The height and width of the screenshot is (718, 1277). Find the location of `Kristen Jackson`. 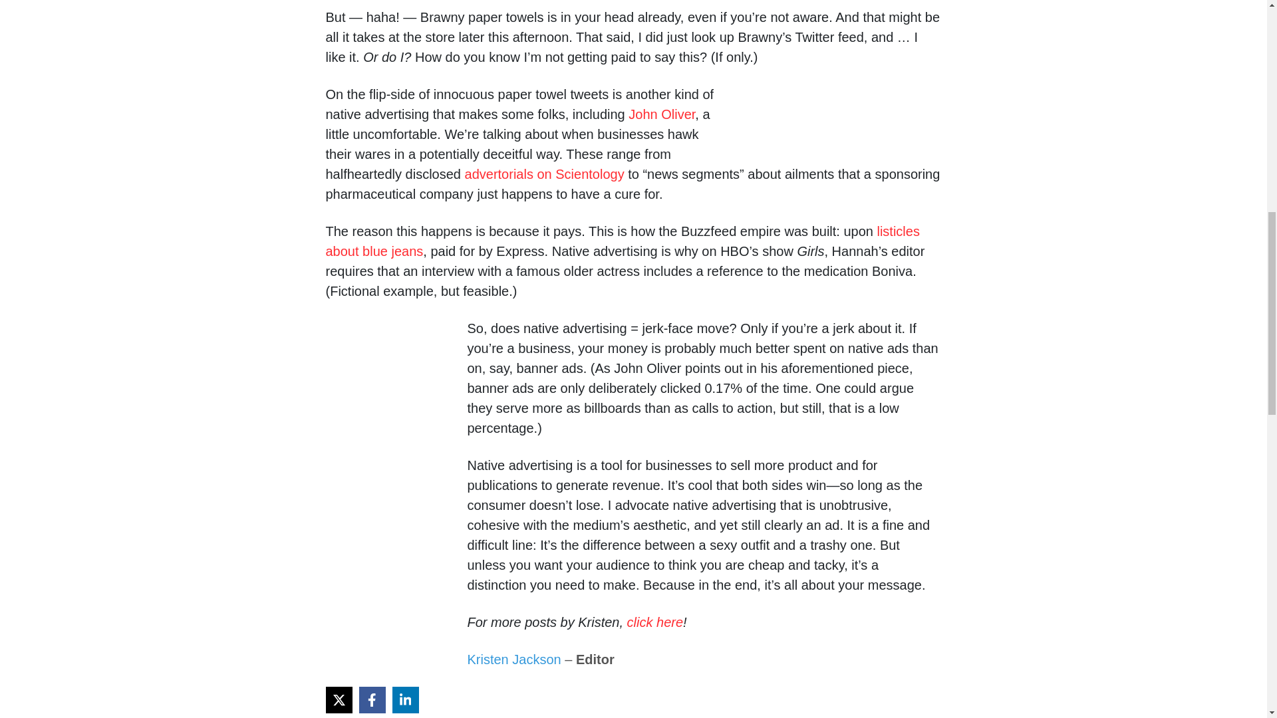

Kristen Jackson is located at coordinates (513, 659).